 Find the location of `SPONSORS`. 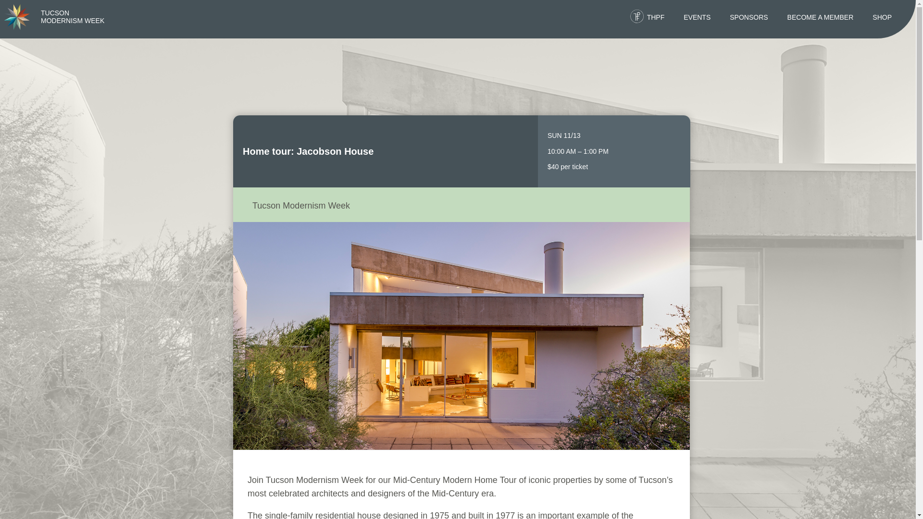

SPONSORS is located at coordinates (749, 17).